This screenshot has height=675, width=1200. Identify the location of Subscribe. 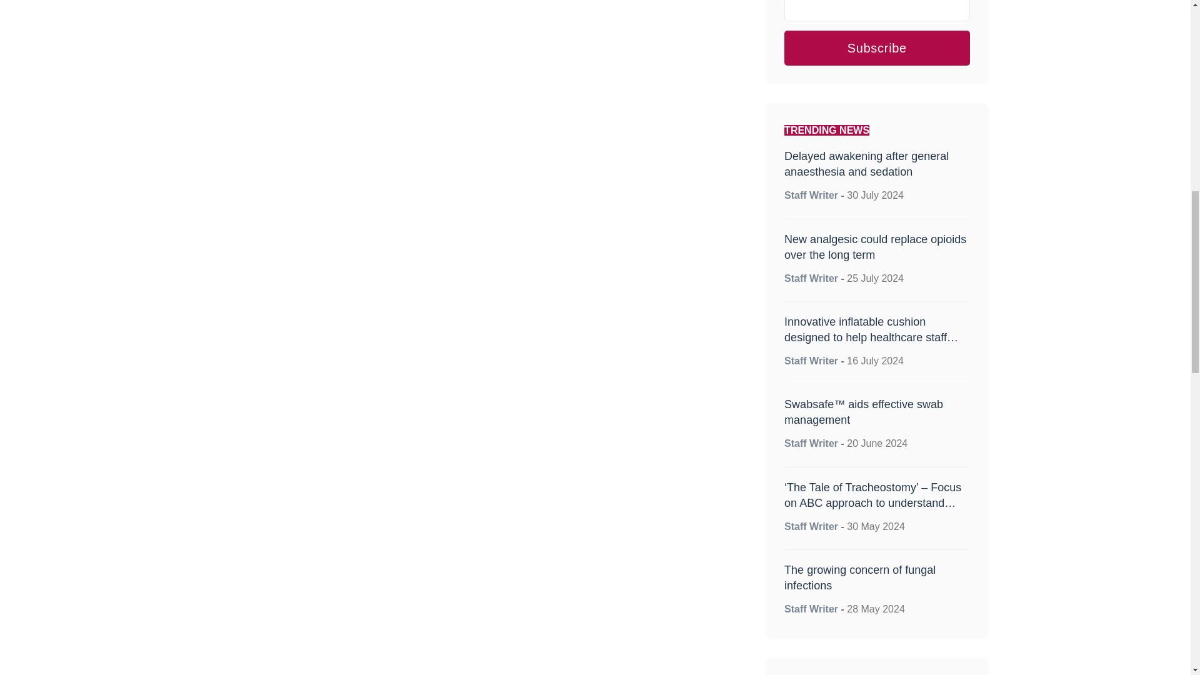
(877, 47).